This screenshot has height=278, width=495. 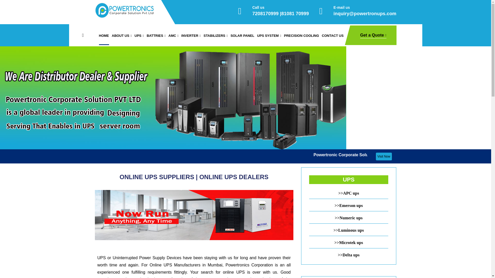 I want to click on 7208170999, so click(x=266, y=13).